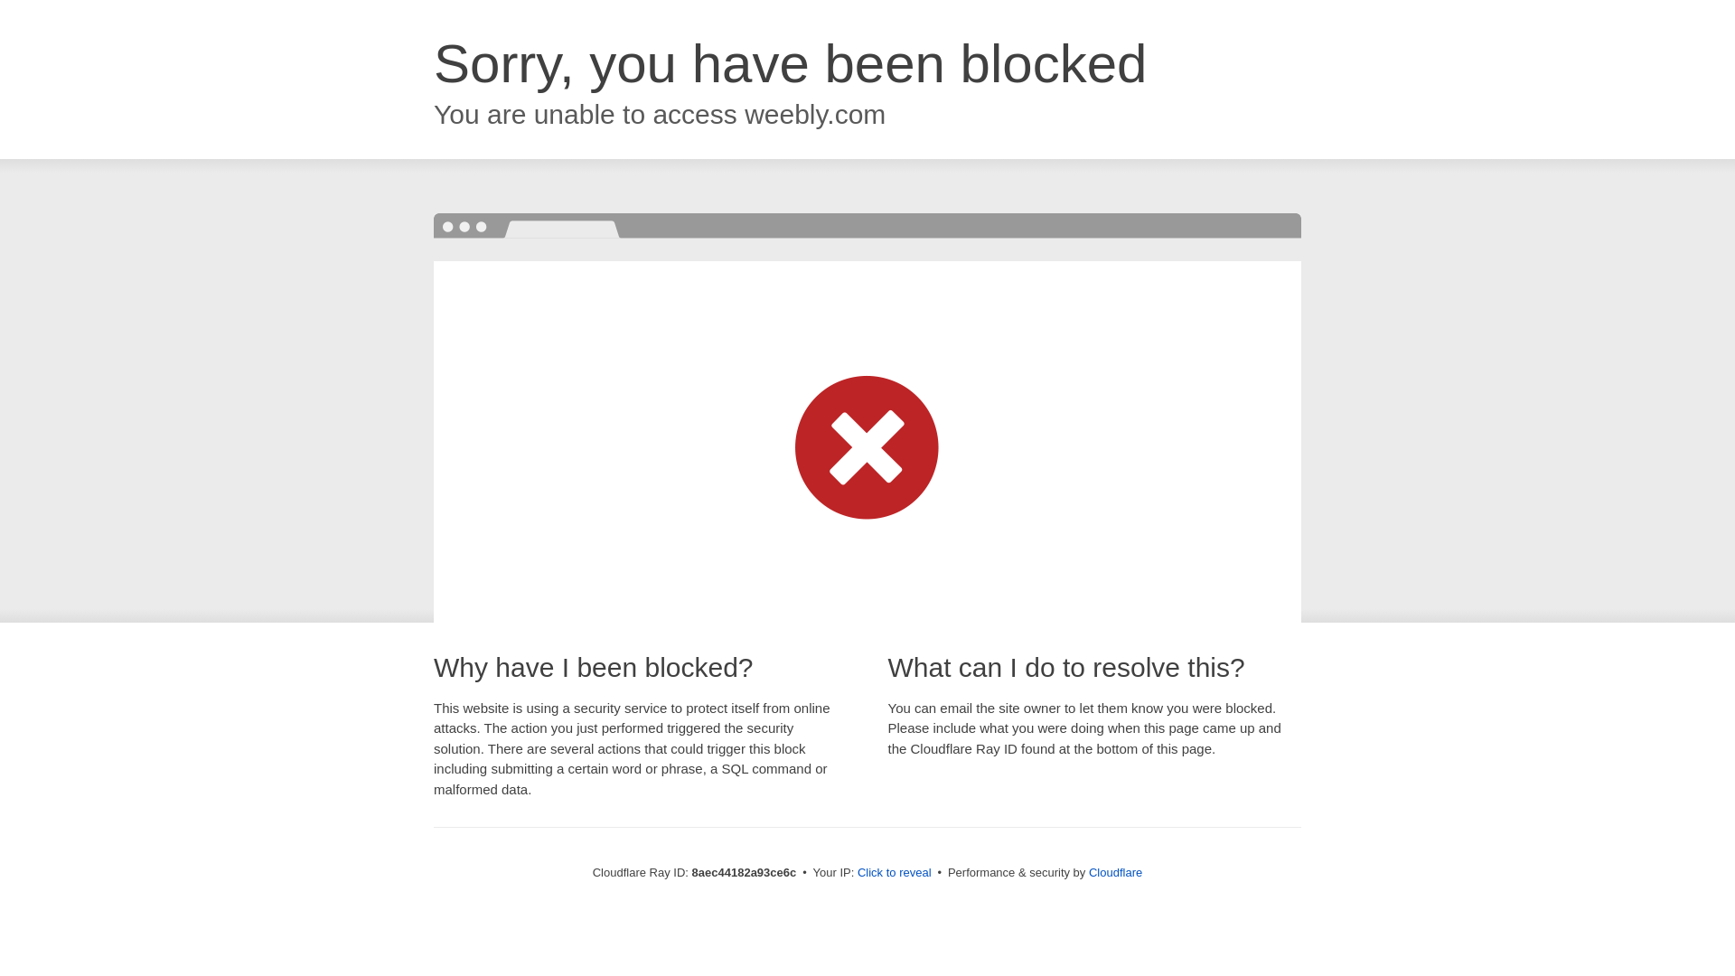  I want to click on Click to reveal, so click(895, 873).